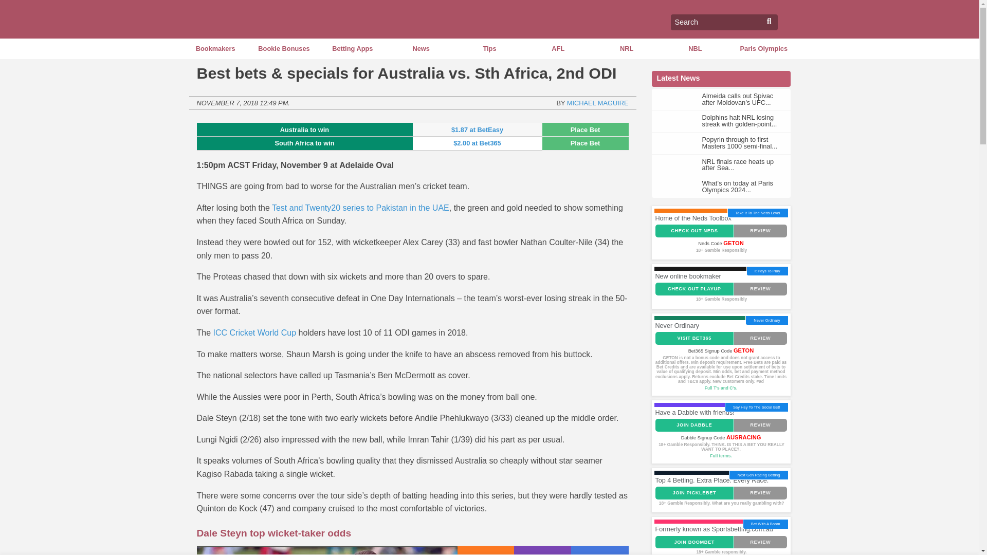 The image size is (987, 555). I want to click on Bookie Bonuses, so click(284, 48).